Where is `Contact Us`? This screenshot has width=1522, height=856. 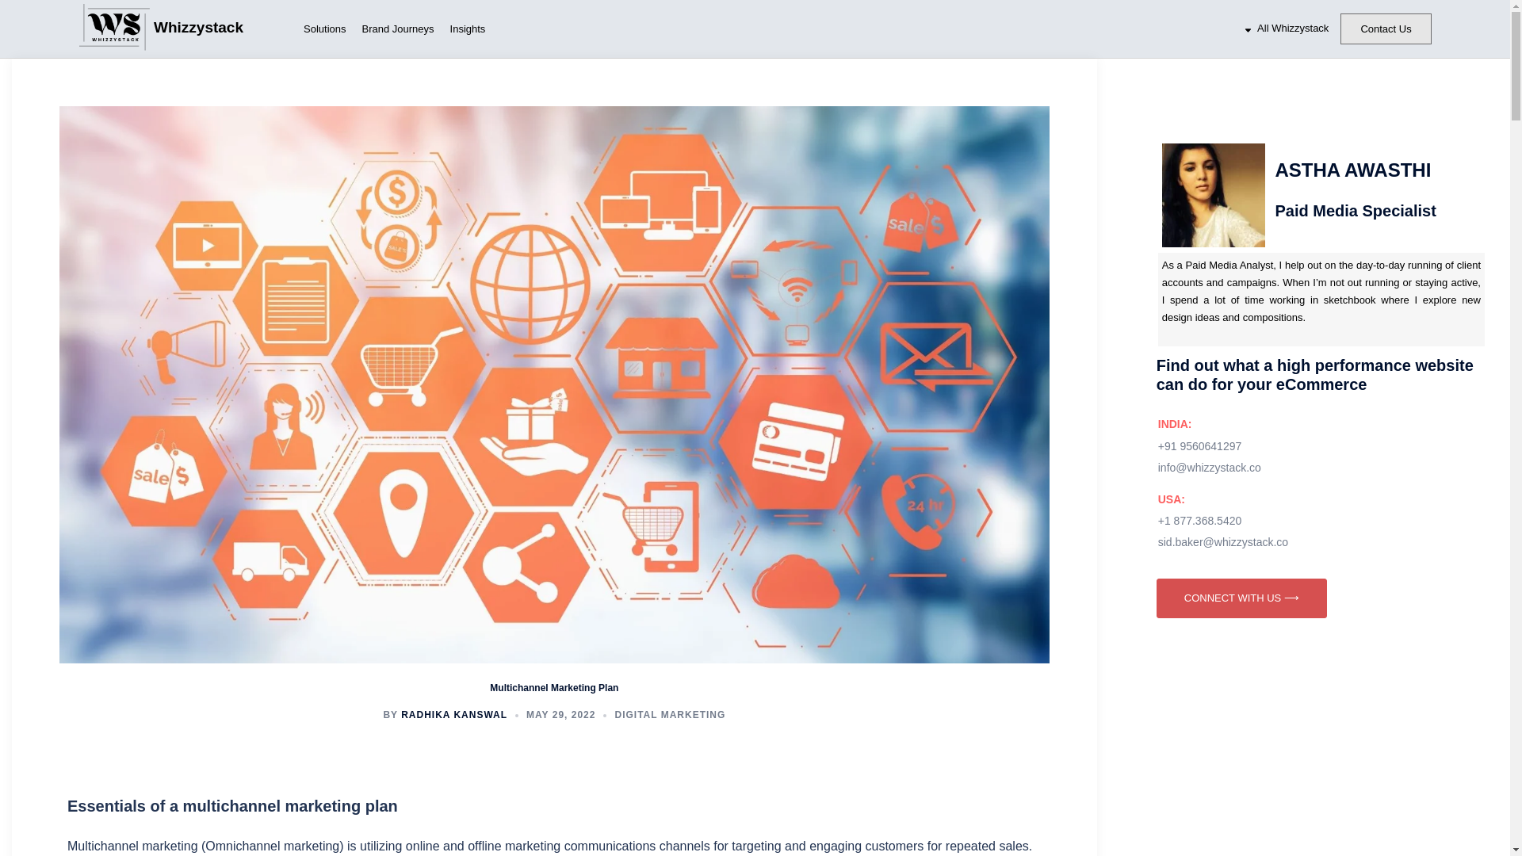
Contact Us is located at coordinates (1386, 29).